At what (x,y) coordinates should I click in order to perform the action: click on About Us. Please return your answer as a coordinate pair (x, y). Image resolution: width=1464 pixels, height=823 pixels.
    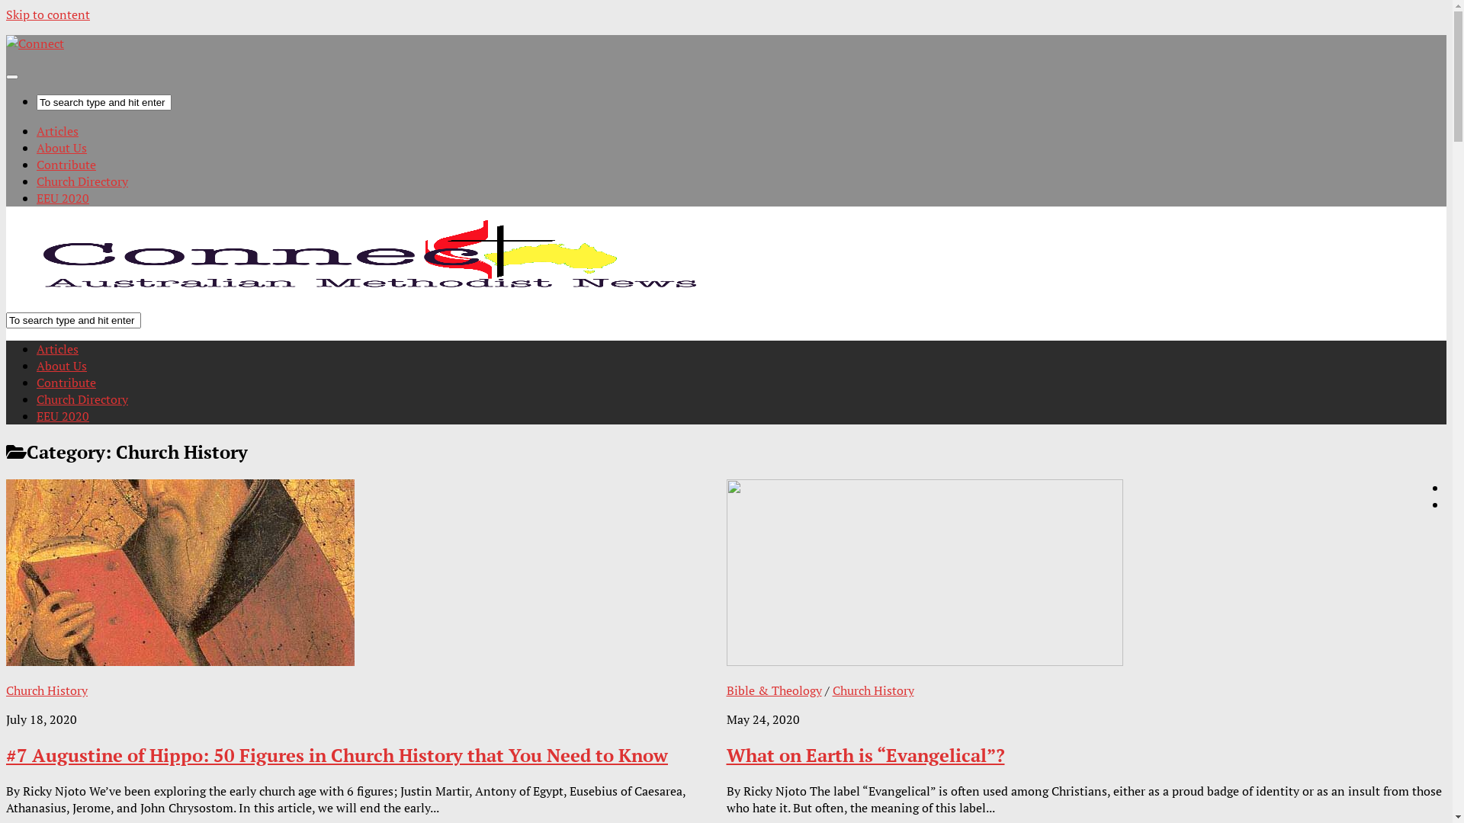
    Looking at the image, I should click on (62, 366).